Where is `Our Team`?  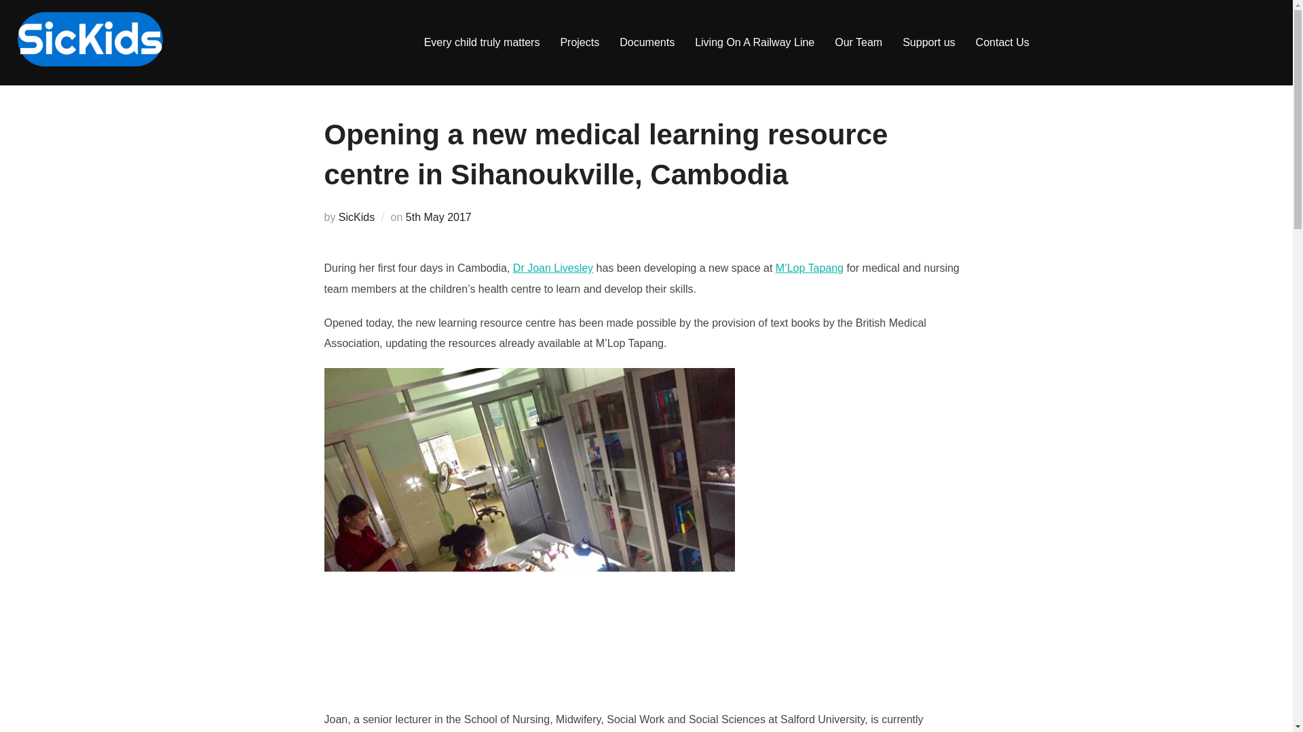 Our Team is located at coordinates (858, 43).